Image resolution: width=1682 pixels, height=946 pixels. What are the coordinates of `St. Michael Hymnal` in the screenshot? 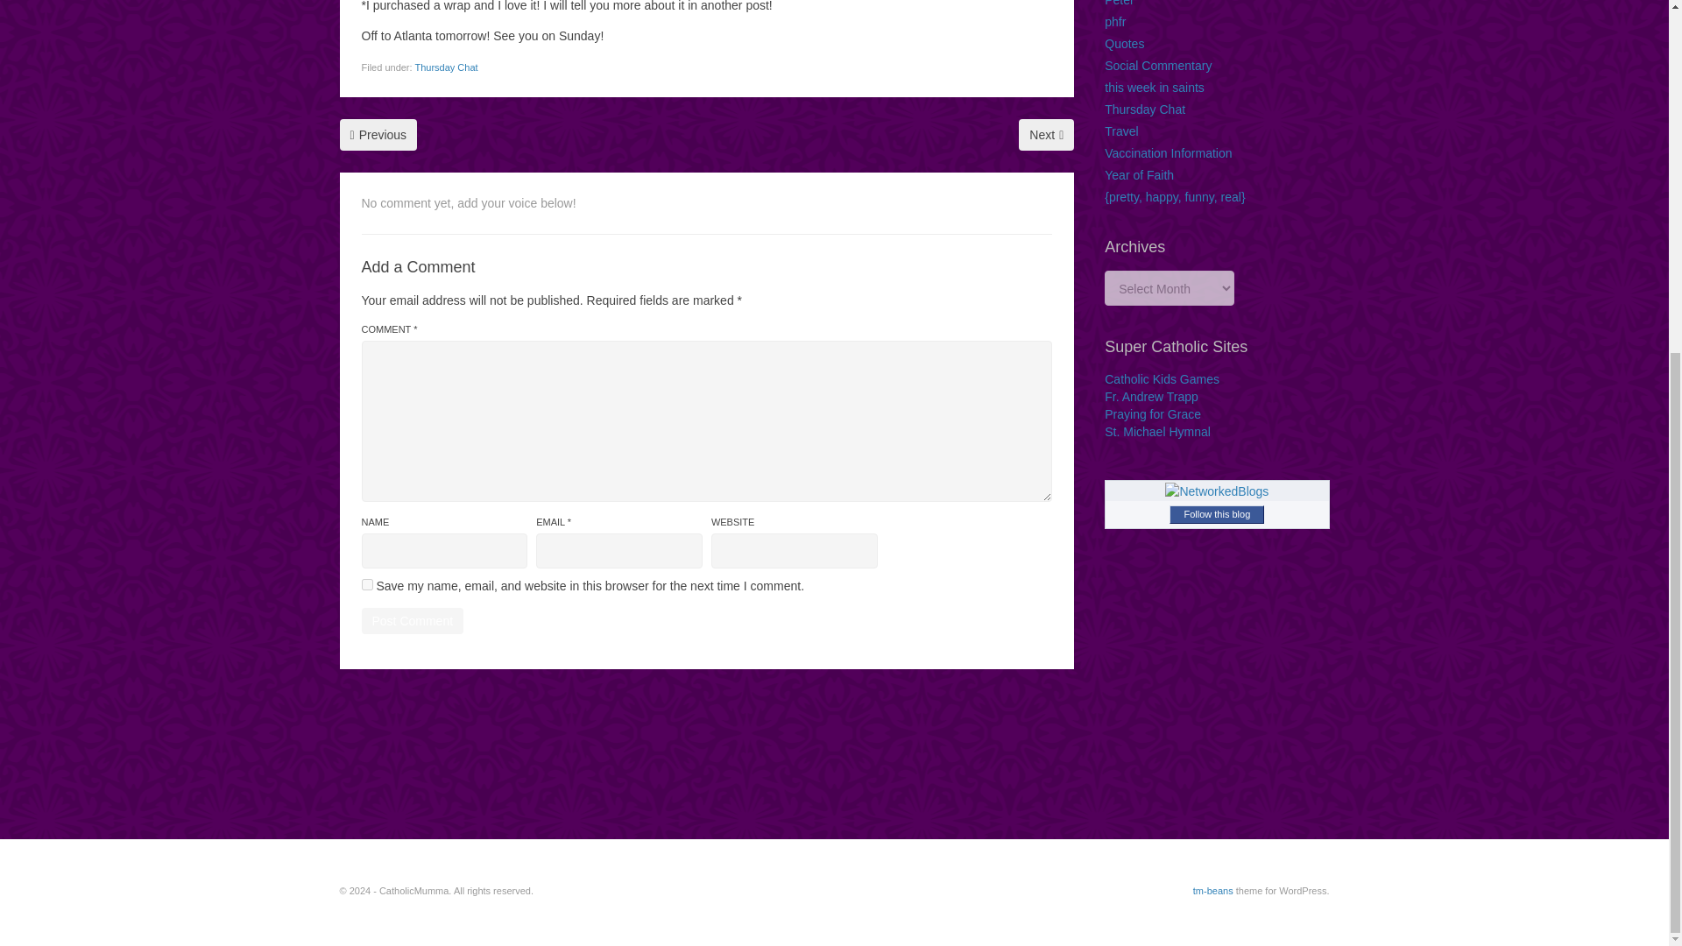 It's located at (1158, 431).